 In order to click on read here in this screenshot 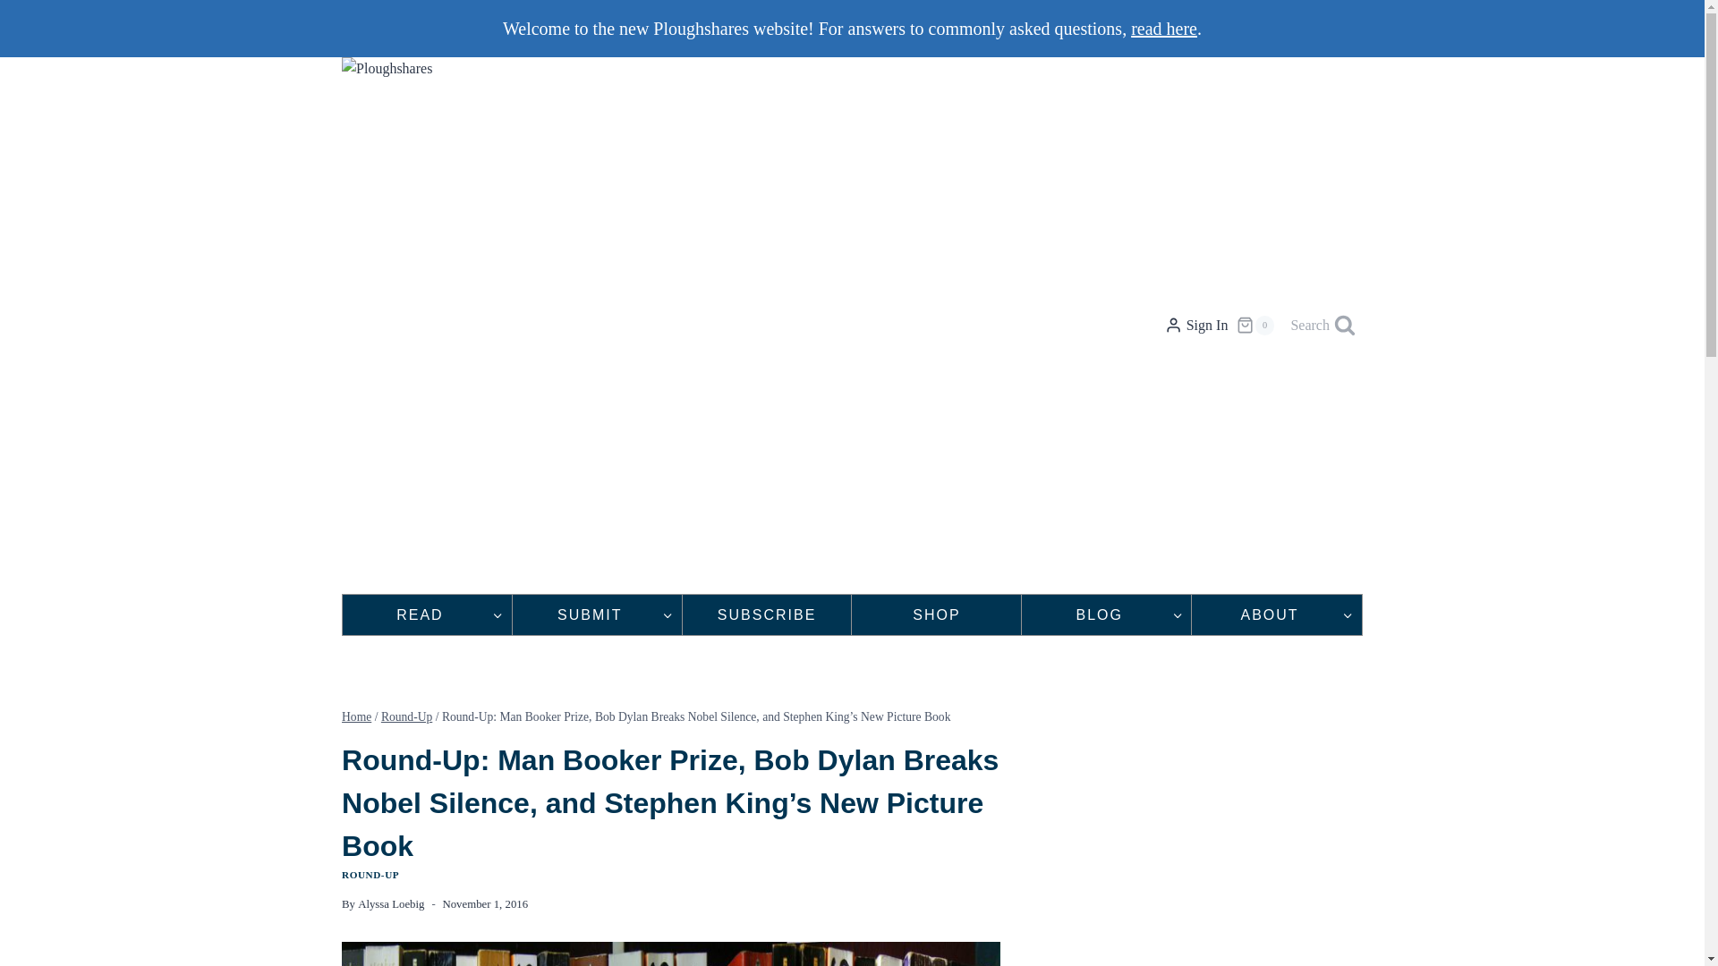, I will do `click(1163, 29)`.